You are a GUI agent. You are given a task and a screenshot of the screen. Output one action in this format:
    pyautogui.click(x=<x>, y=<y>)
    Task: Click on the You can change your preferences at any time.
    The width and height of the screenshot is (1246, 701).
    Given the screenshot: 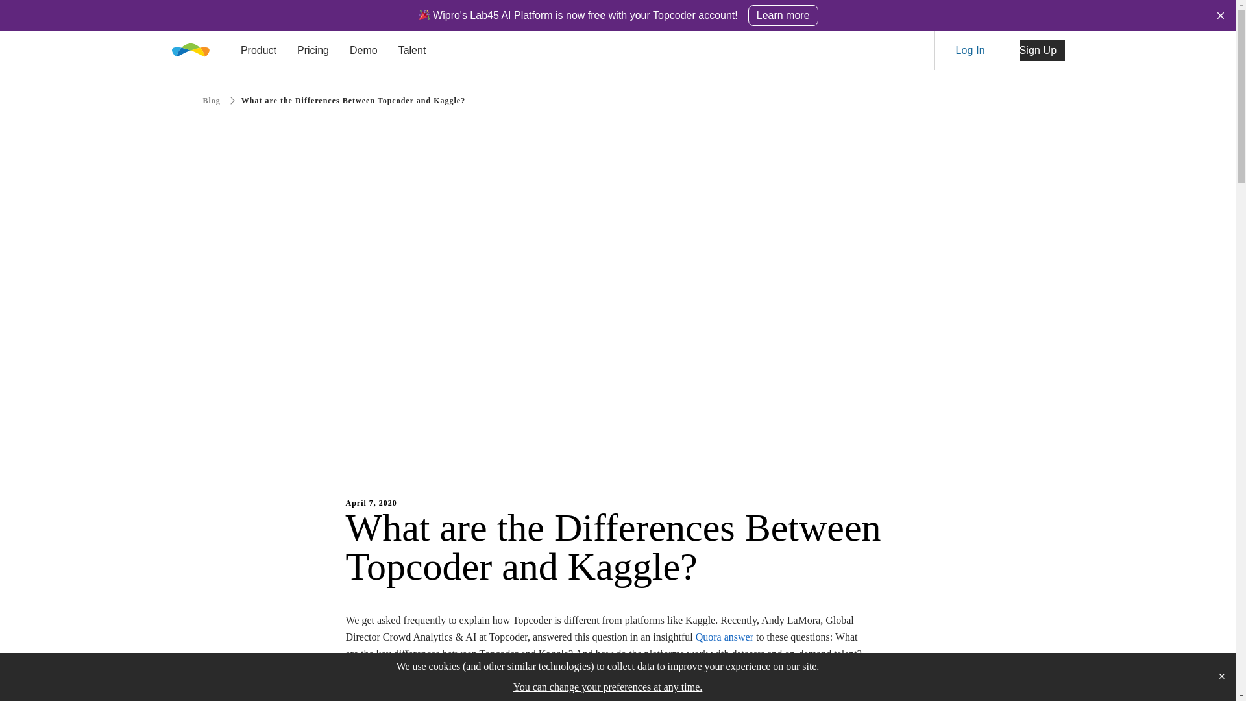 What is the action you would take?
    pyautogui.click(x=607, y=687)
    